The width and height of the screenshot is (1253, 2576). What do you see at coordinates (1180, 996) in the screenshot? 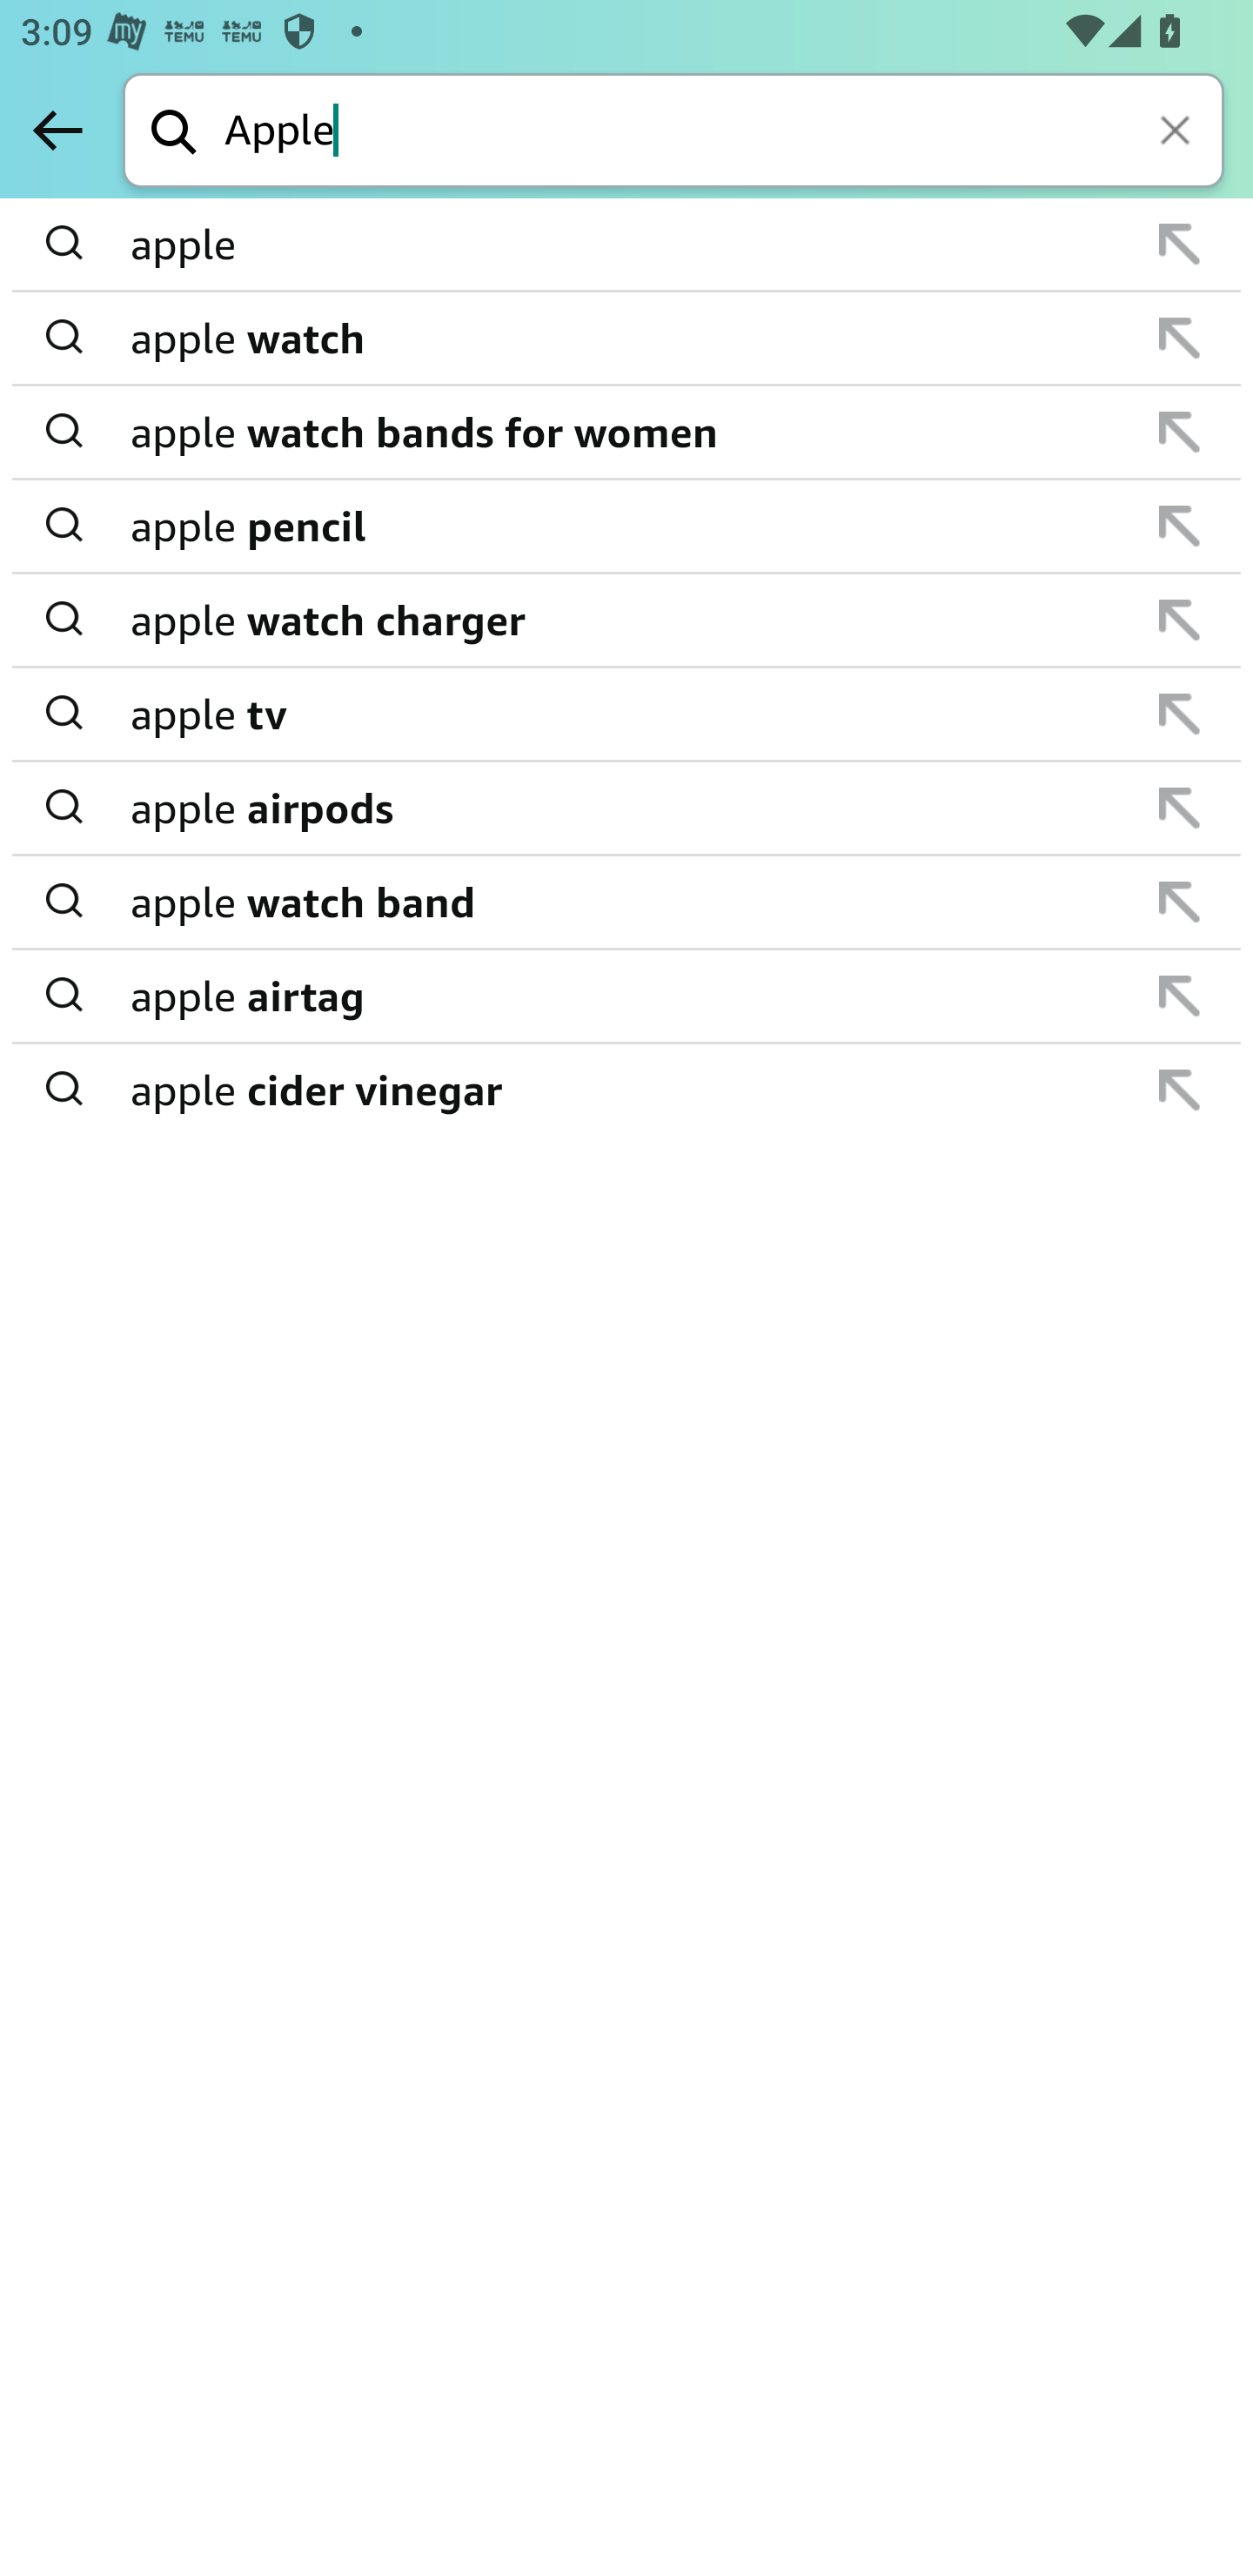
I see `append suggestion` at bounding box center [1180, 996].